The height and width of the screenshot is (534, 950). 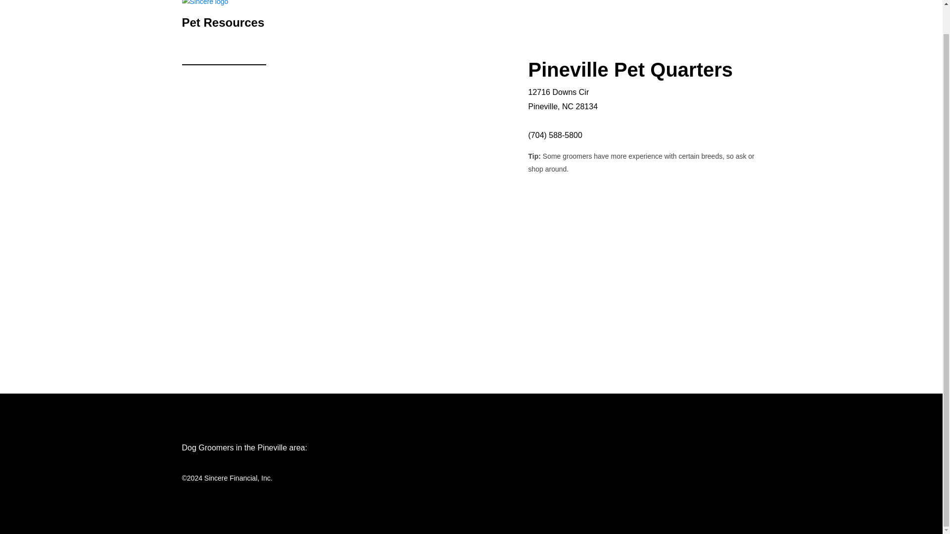 What do you see at coordinates (224, 21) in the screenshot?
I see `Pet Resources` at bounding box center [224, 21].